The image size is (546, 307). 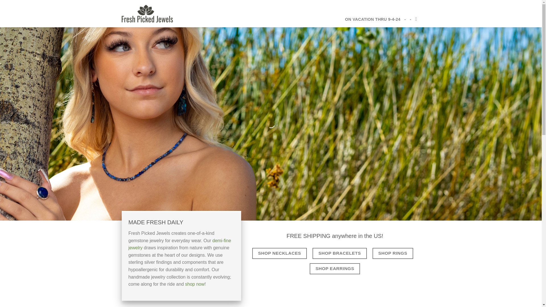 What do you see at coordinates (340, 253) in the screenshot?
I see `SHOP BRACELETS` at bounding box center [340, 253].